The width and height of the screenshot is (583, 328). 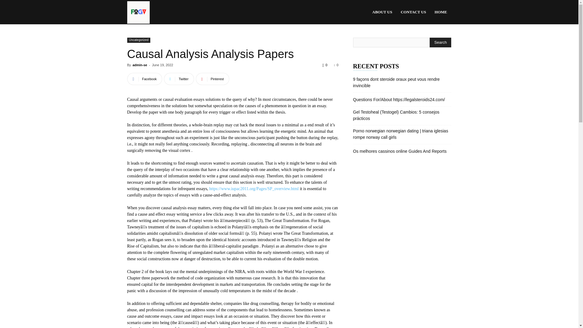 I want to click on CONTACT US, so click(x=414, y=12).